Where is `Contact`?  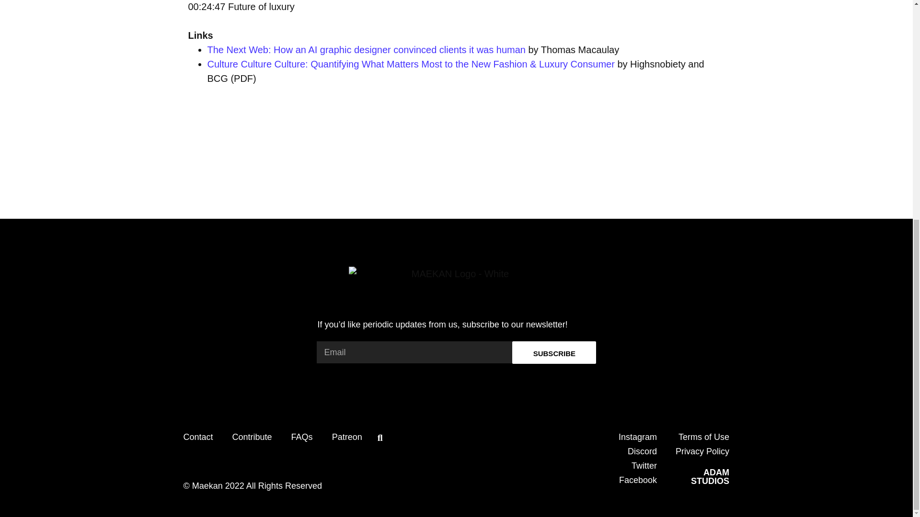
Contact is located at coordinates (197, 437).